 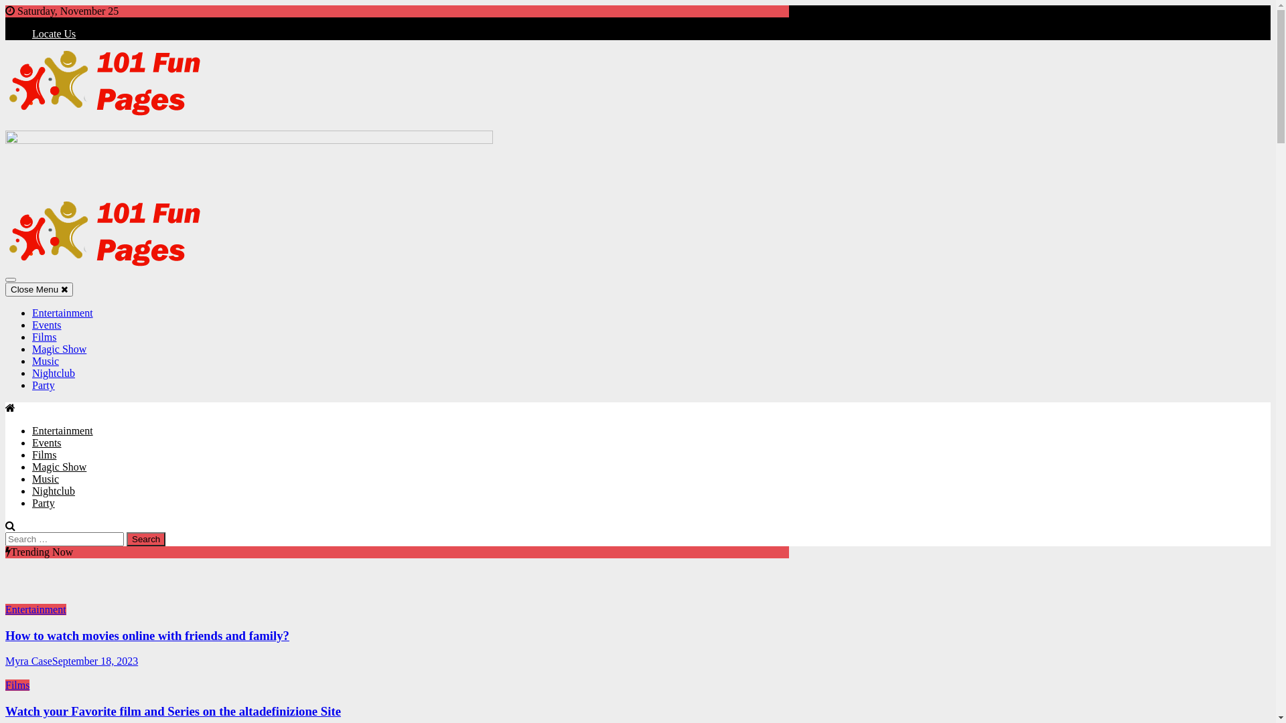 I want to click on Entertainment, so click(x=36, y=609).